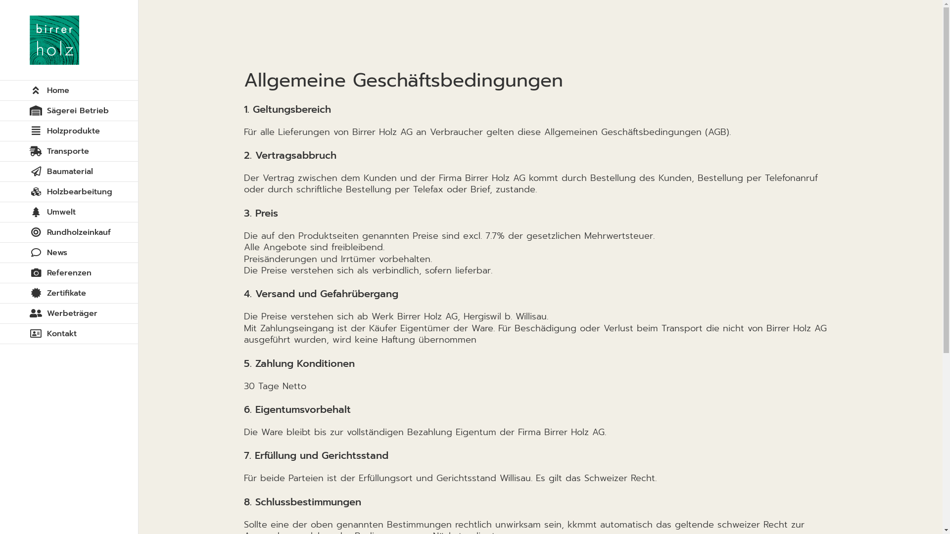 The height and width of the screenshot is (534, 950). Describe the element at coordinates (69, 213) in the screenshot. I see `Umwelt` at that location.